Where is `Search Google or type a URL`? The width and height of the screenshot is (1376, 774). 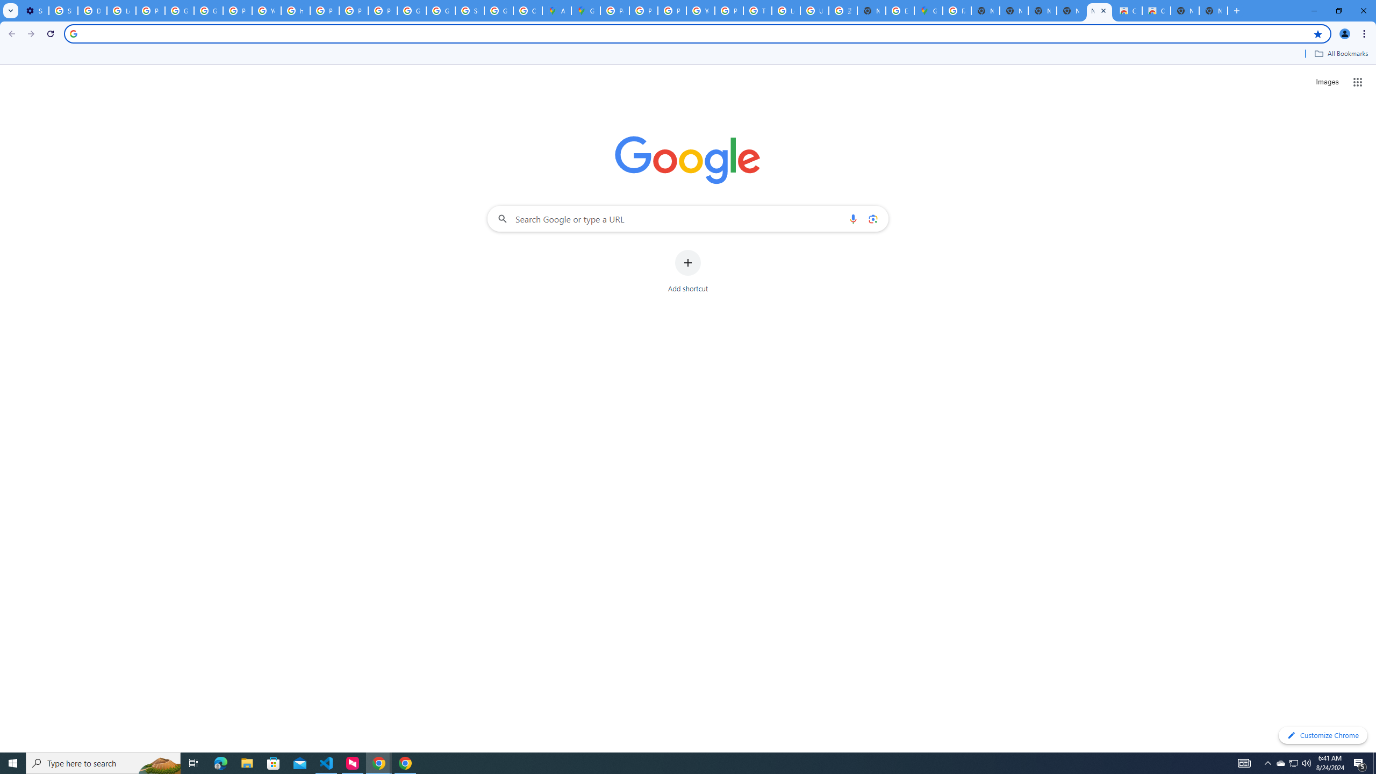
Search Google or type a URL is located at coordinates (688, 218).